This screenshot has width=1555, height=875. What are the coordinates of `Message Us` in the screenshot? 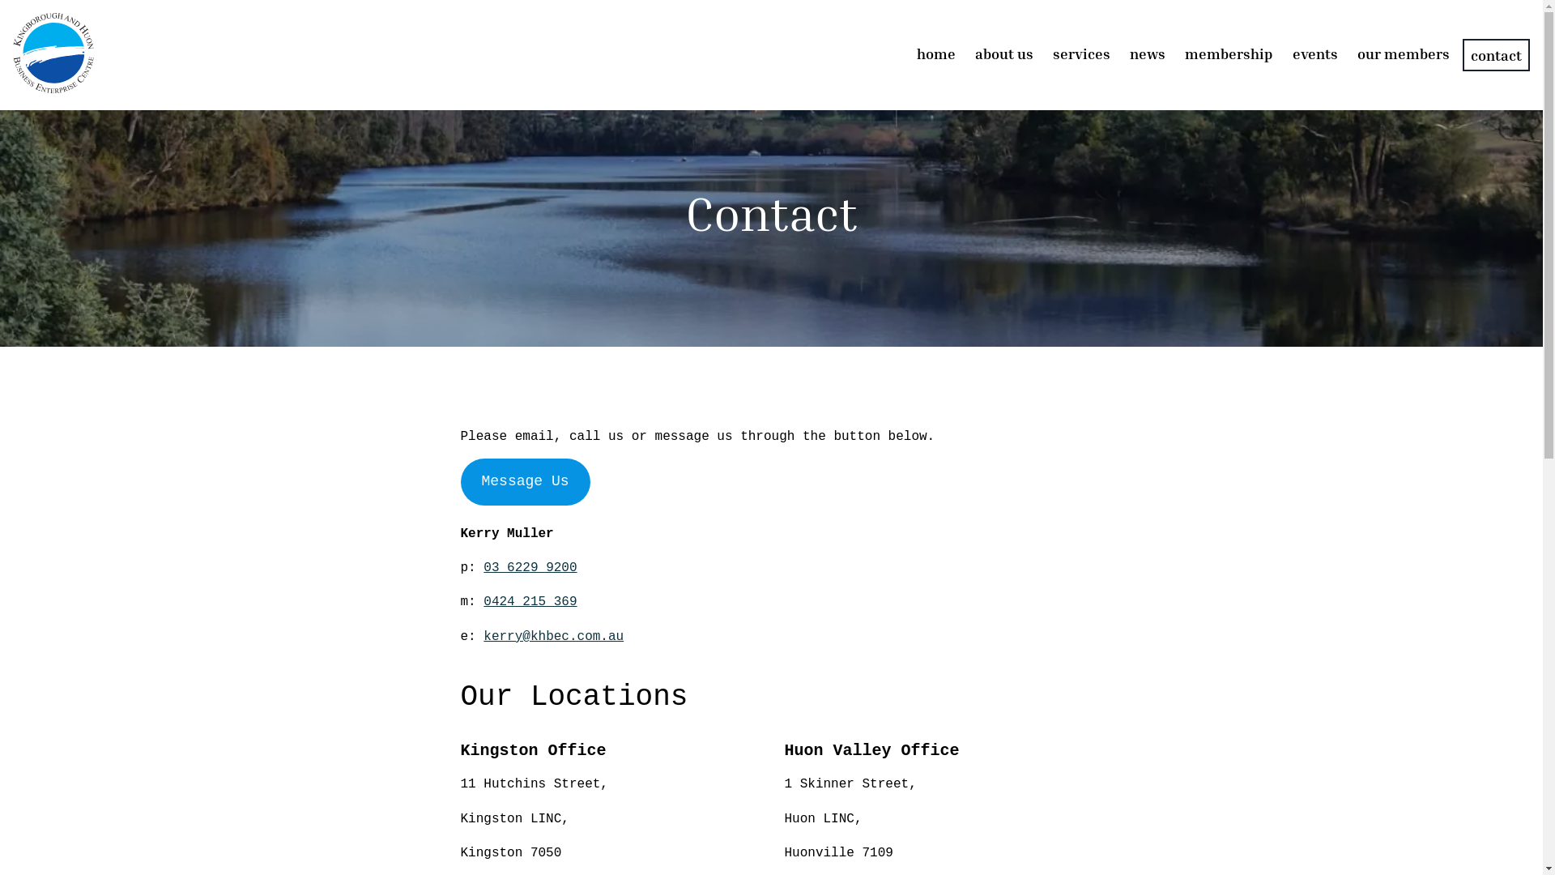 It's located at (525, 481).